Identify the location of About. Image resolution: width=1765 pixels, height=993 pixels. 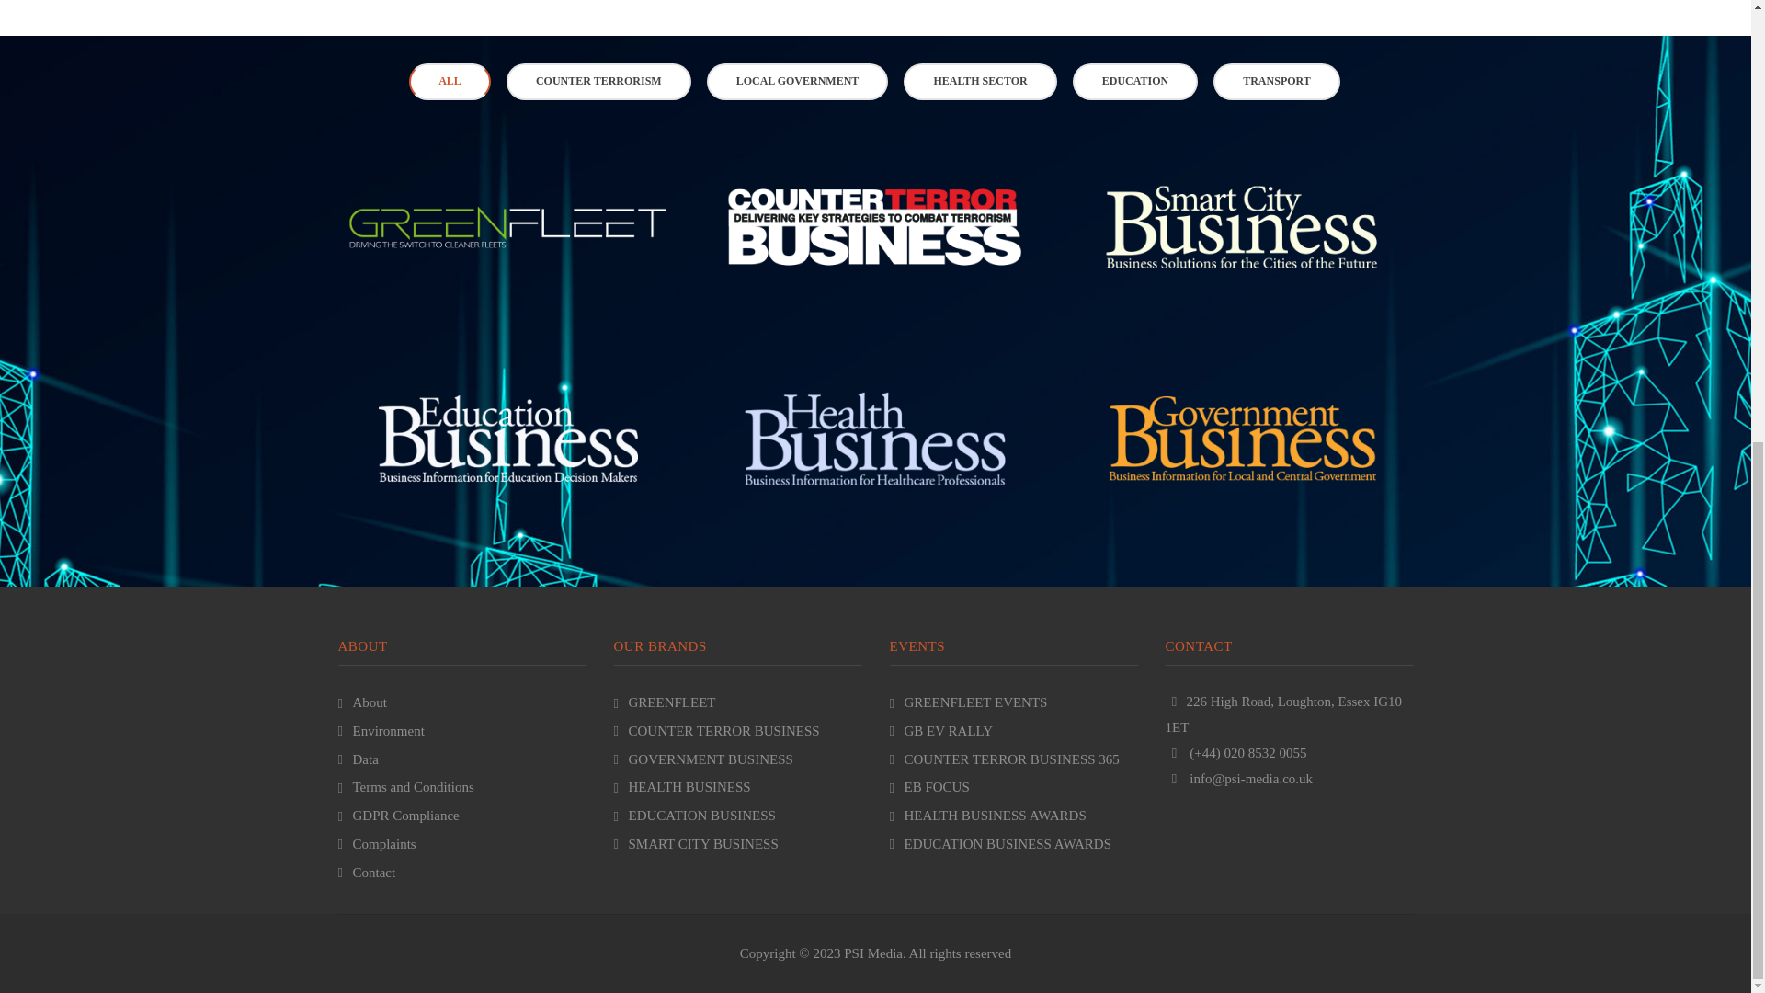
(363, 702).